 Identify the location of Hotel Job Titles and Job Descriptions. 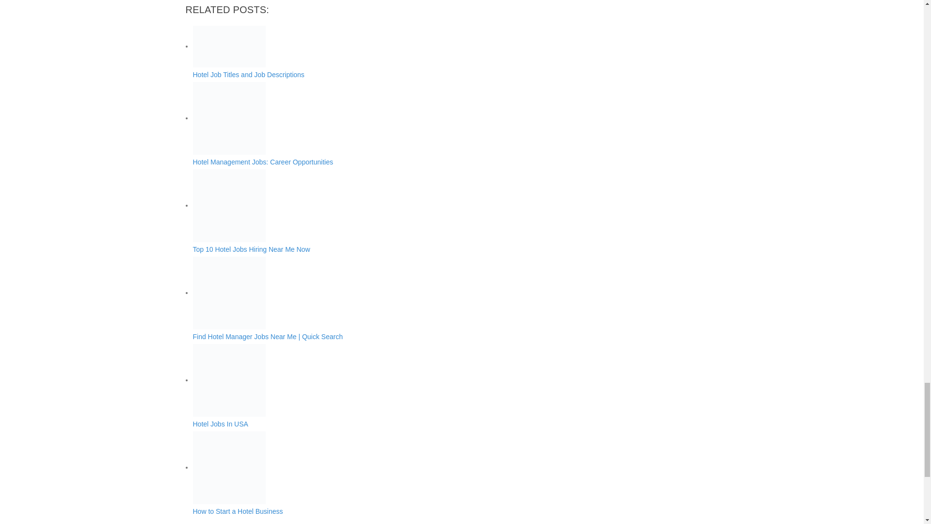
(229, 47).